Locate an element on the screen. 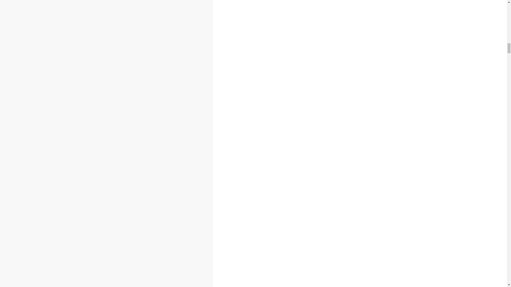 Image resolution: width=511 pixels, height=287 pixels. Advantages of Playing Poker Online is located at coordinates (52, 197).